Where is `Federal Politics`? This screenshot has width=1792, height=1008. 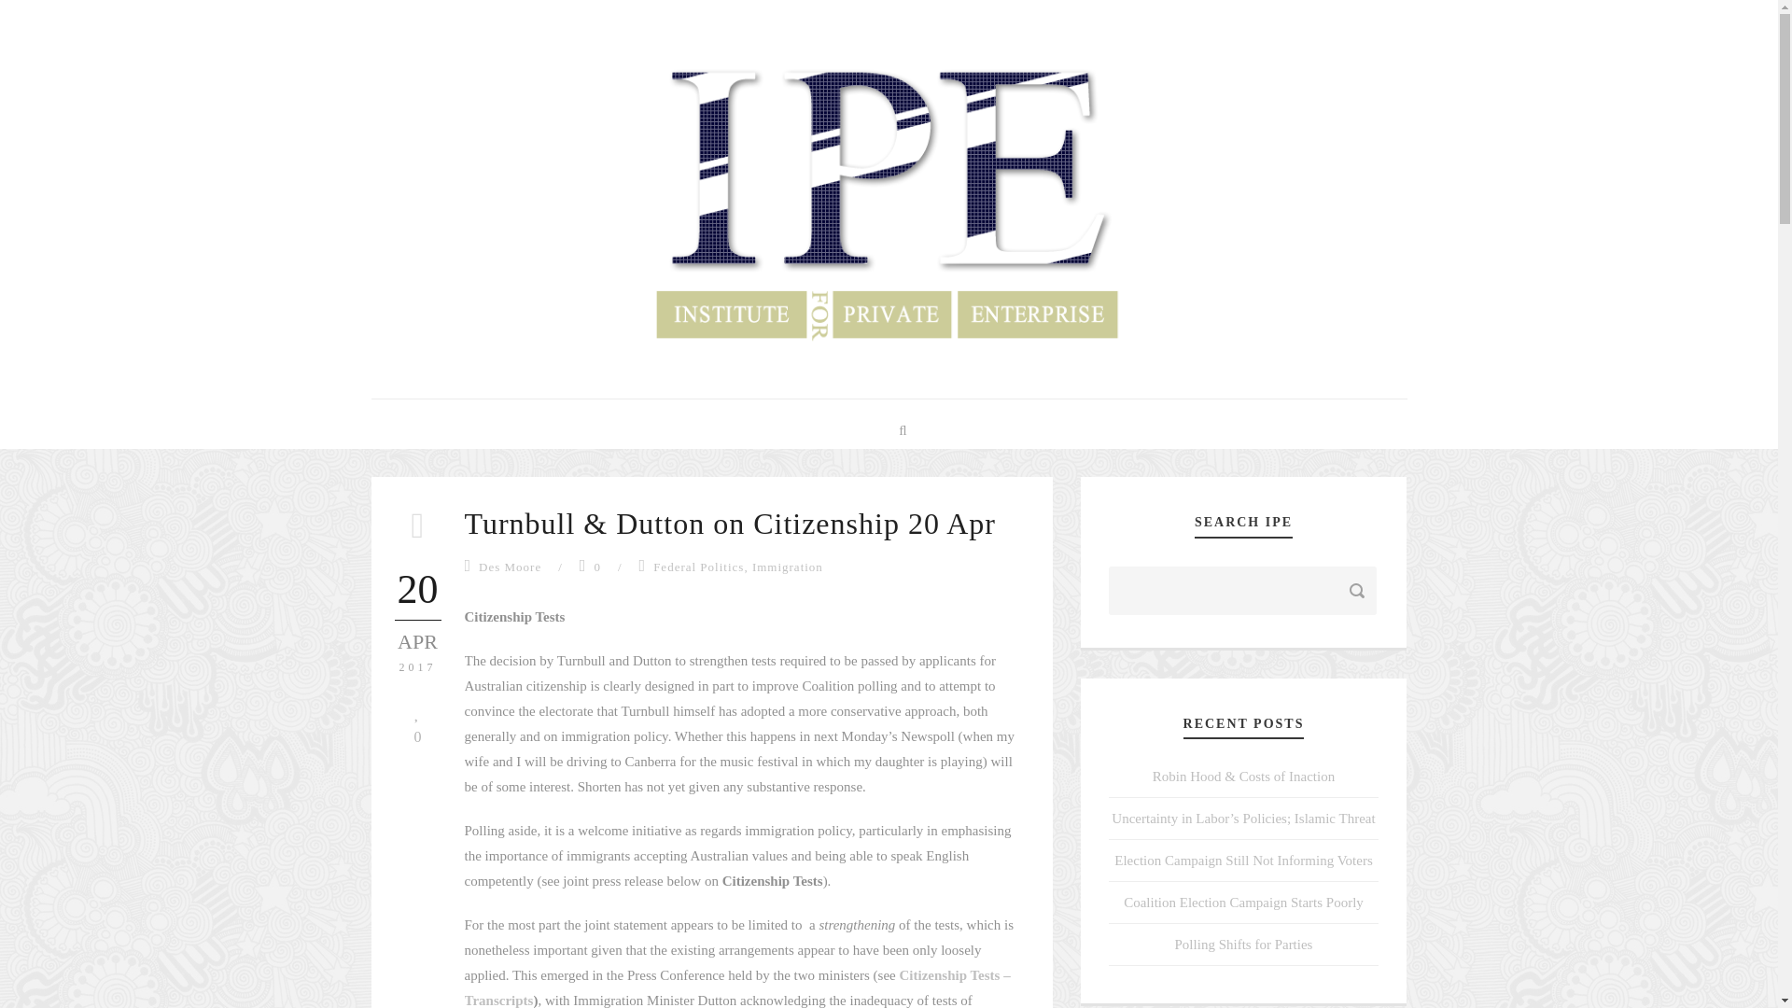 Federal Politics is located at coordinates (698, 567).